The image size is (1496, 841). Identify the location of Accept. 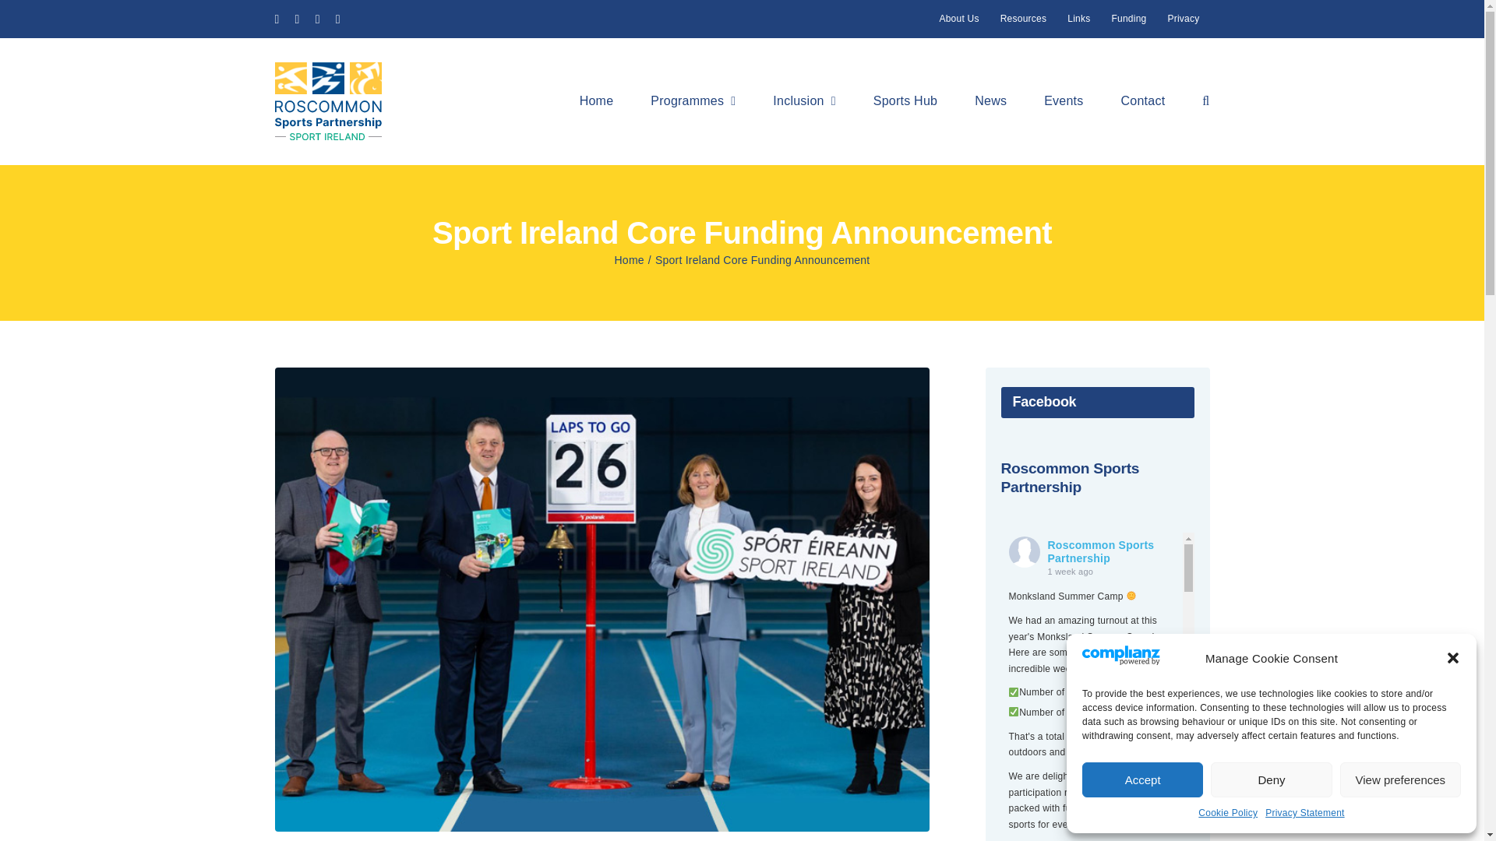
(1142, 779).